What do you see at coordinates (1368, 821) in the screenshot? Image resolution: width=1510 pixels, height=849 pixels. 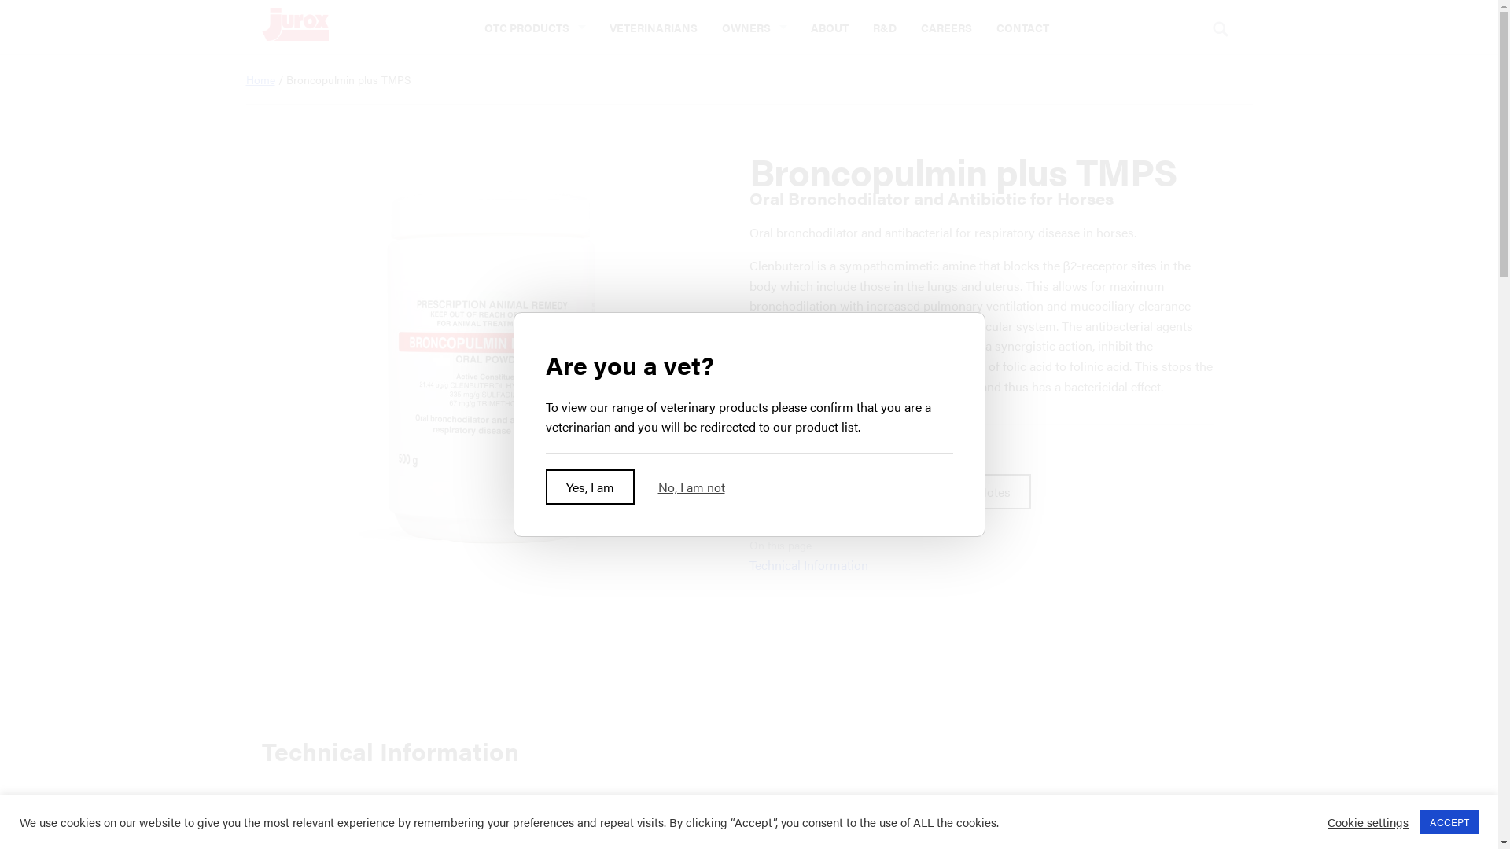 I see `Cookie settings` at bounding box center [1368, 821].